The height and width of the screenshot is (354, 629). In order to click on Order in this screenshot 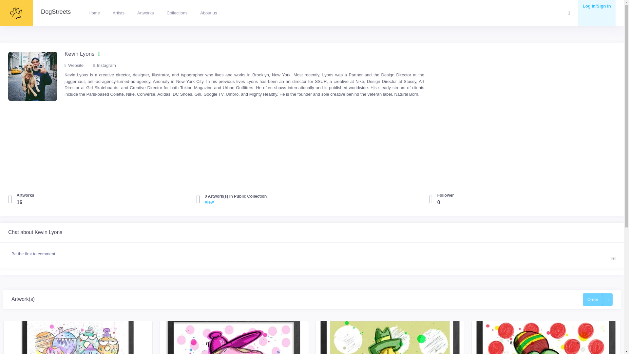, I will do `click(593, 300)`.